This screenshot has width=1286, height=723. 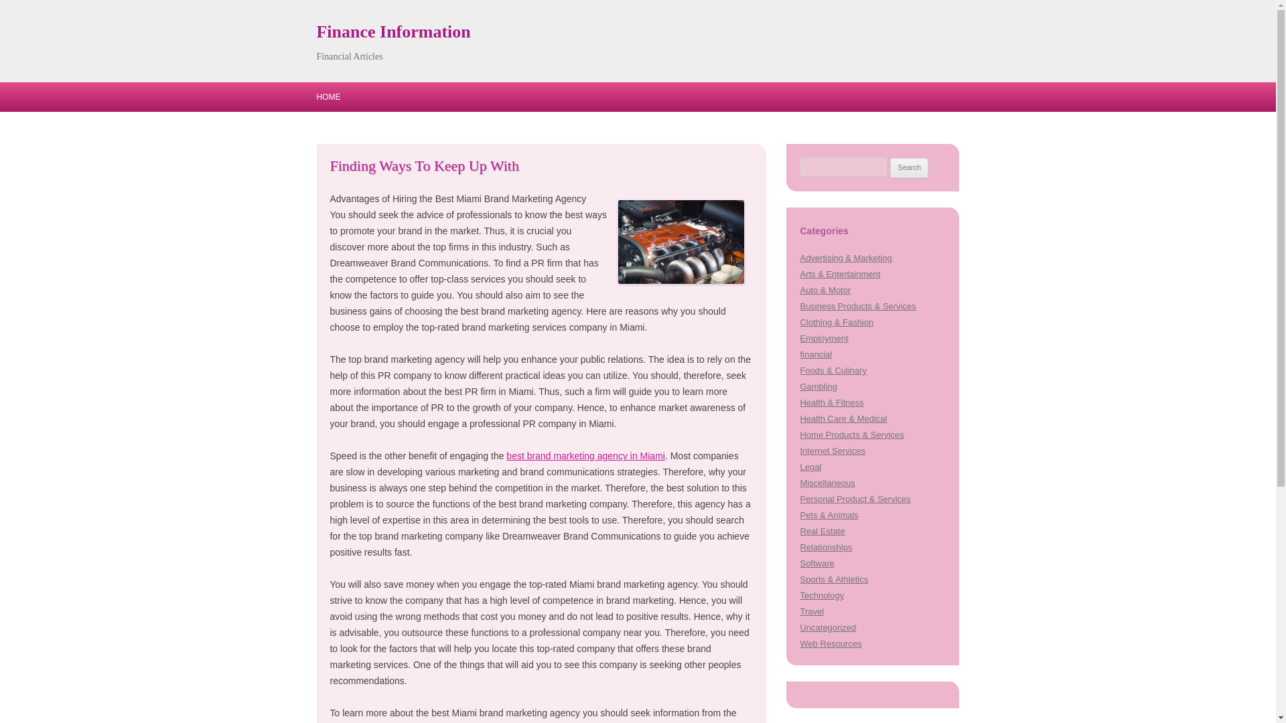 I want to click on Gambling, so click(x=818, y=387).